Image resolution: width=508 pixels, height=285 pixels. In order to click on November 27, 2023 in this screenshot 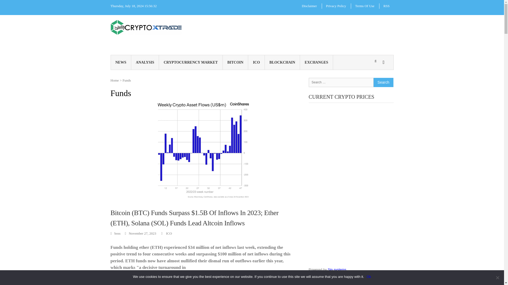, I will do `click(141, 233)`.